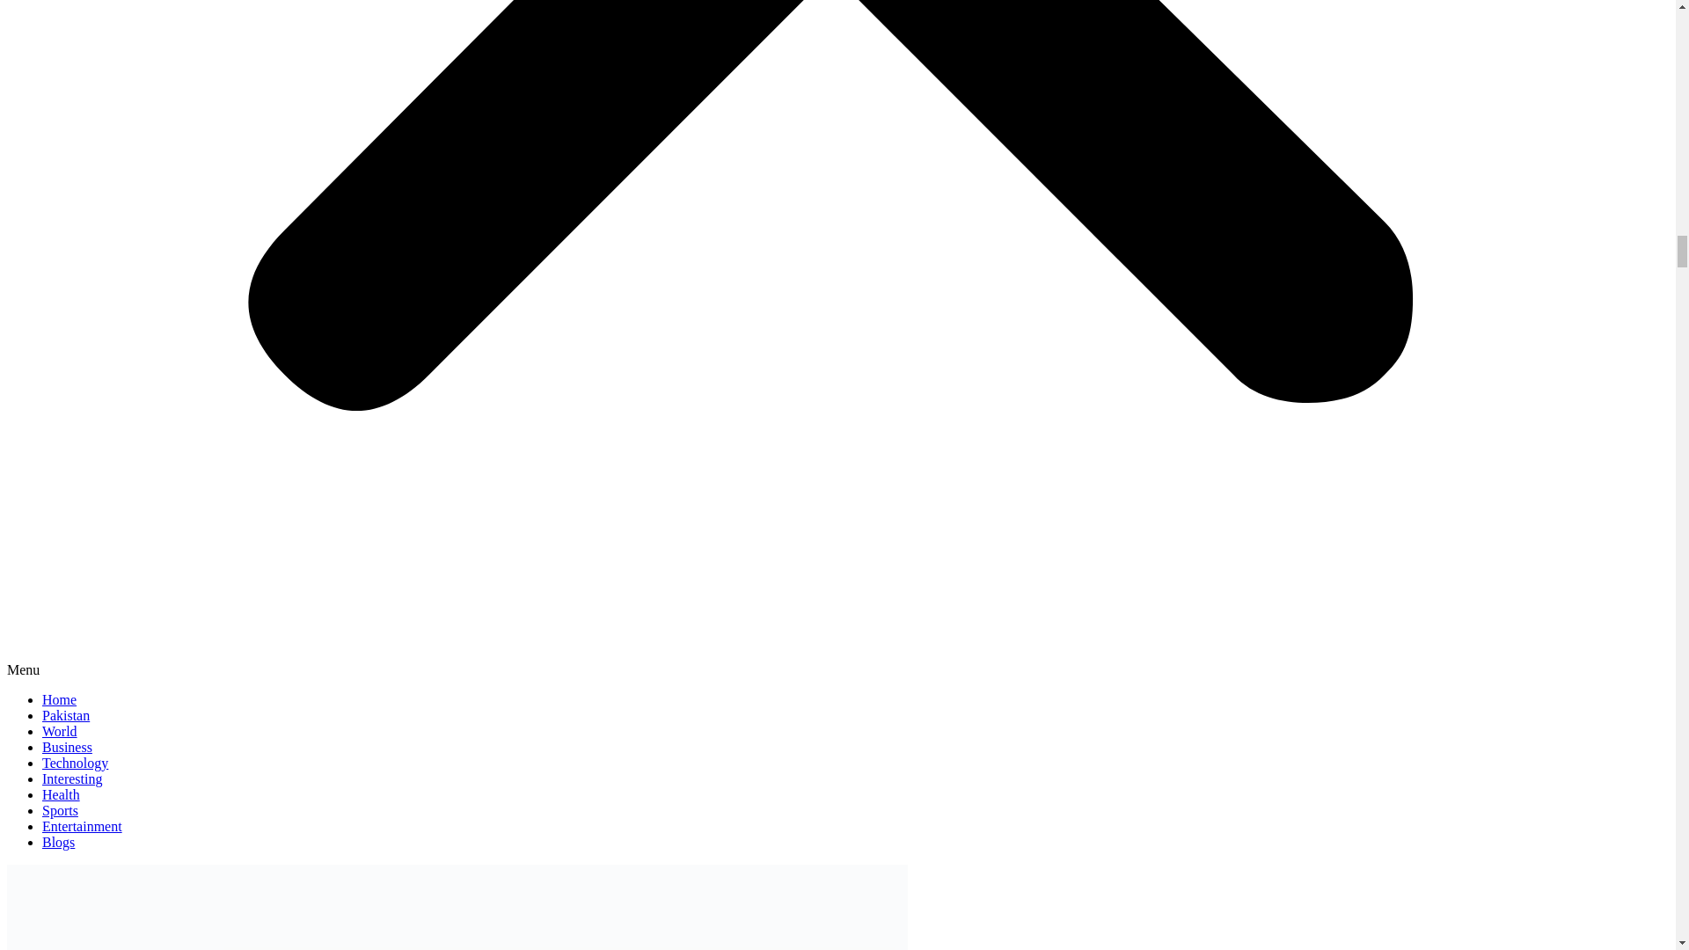 The width and height of the screenshot is (1689, 950). I want to click on Technology, so click(75, 762).